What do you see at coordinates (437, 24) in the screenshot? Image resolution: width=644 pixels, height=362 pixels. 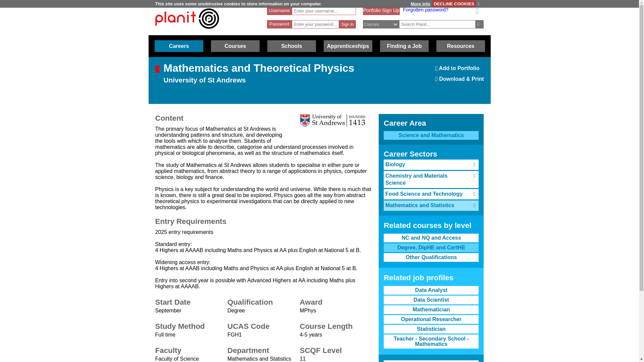 I see `Enter text to search Planit` at bounding box center [437, 24].